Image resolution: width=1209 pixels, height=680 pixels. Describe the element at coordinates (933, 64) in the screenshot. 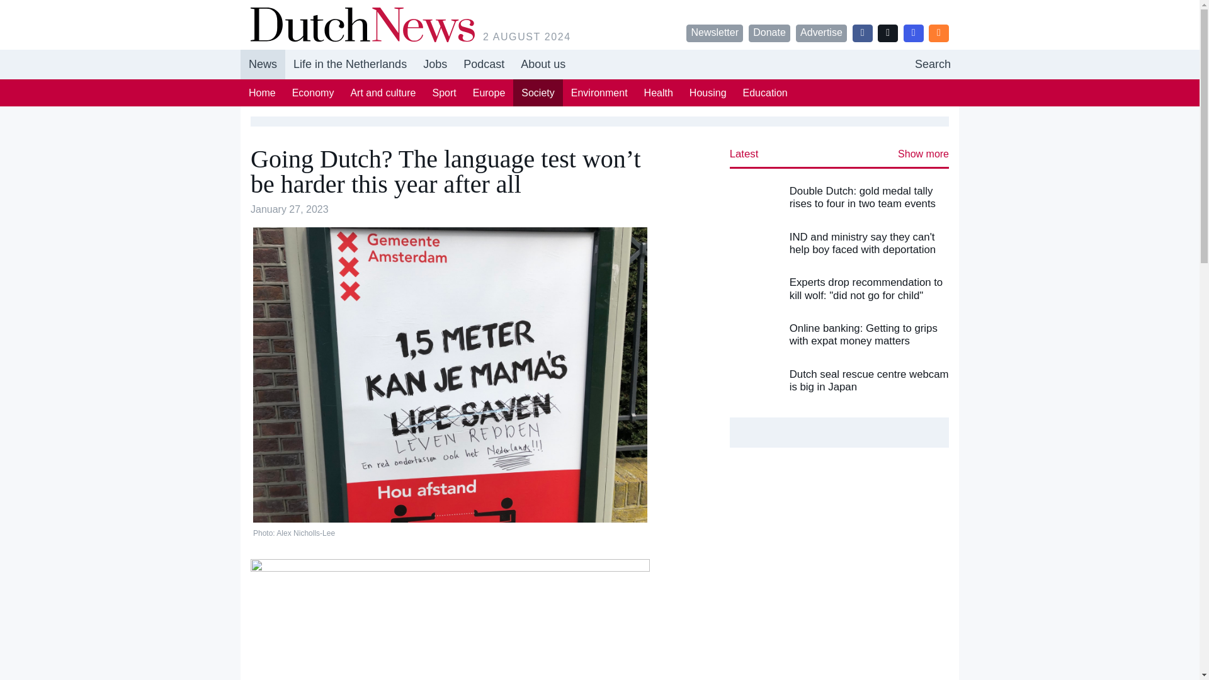

I see `Search` at that location.